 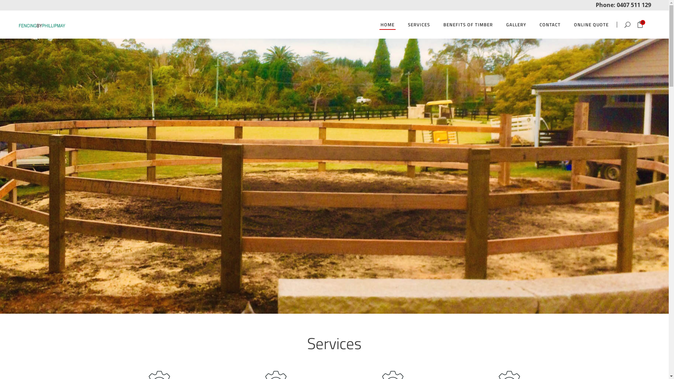 I want to click on CONTACT, so click(x=550, y=25).